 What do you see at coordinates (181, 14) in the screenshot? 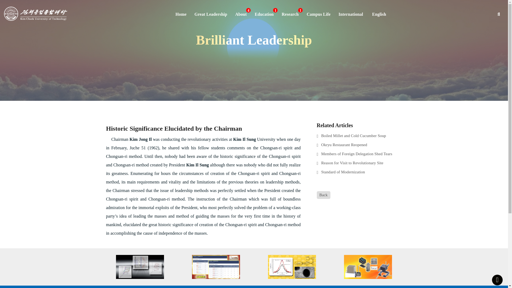
I see `Home` at bounding box center [181, 14].